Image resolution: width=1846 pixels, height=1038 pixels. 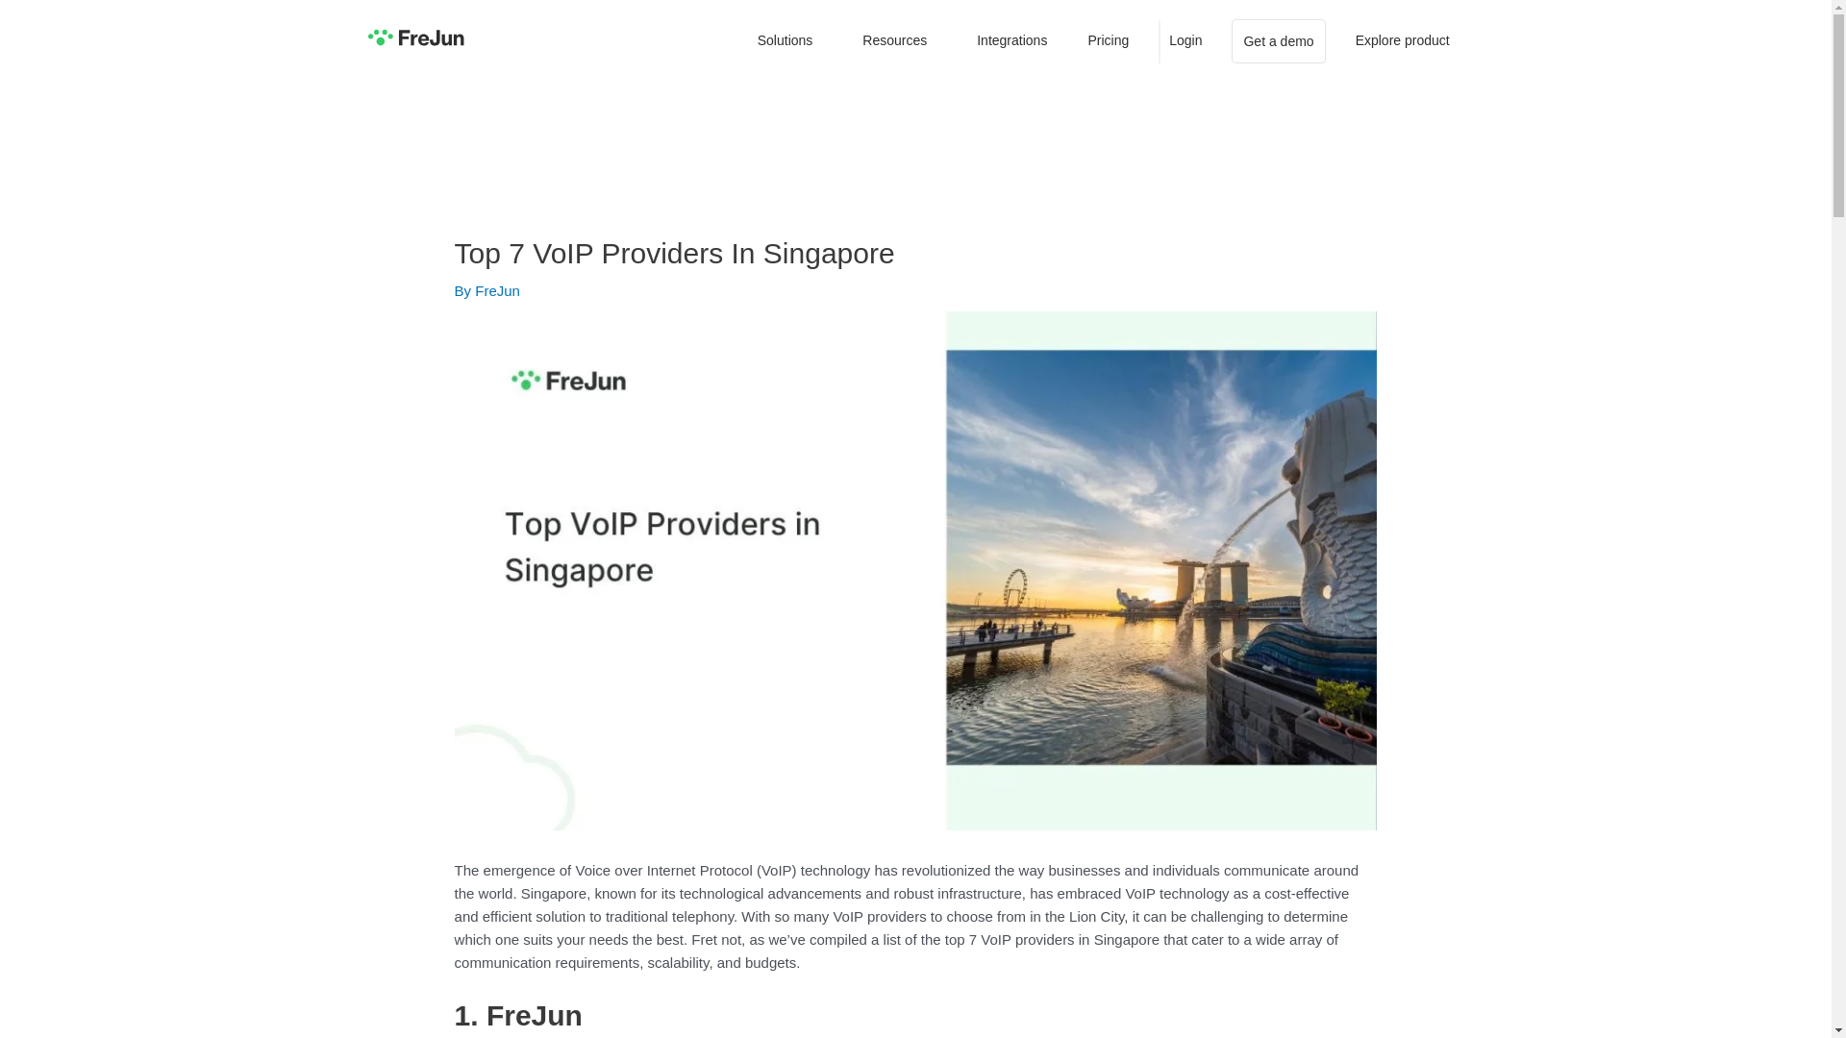 What do you see at coordinates (1185, 40) in the screenshot?
I see `Login` at bounding box center [1185, 40].